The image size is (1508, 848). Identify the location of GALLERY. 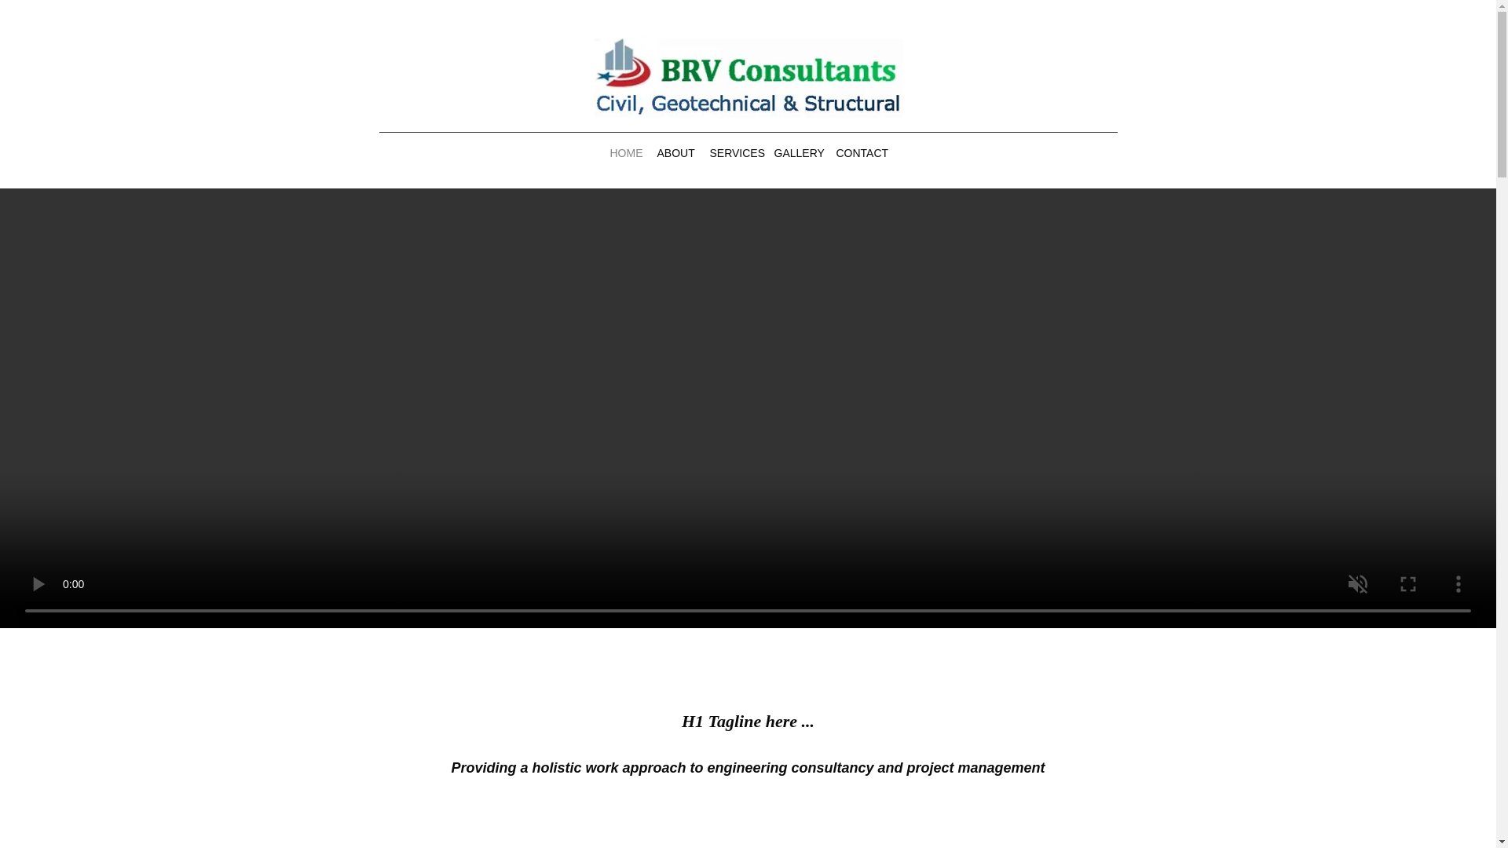
(796, 152).